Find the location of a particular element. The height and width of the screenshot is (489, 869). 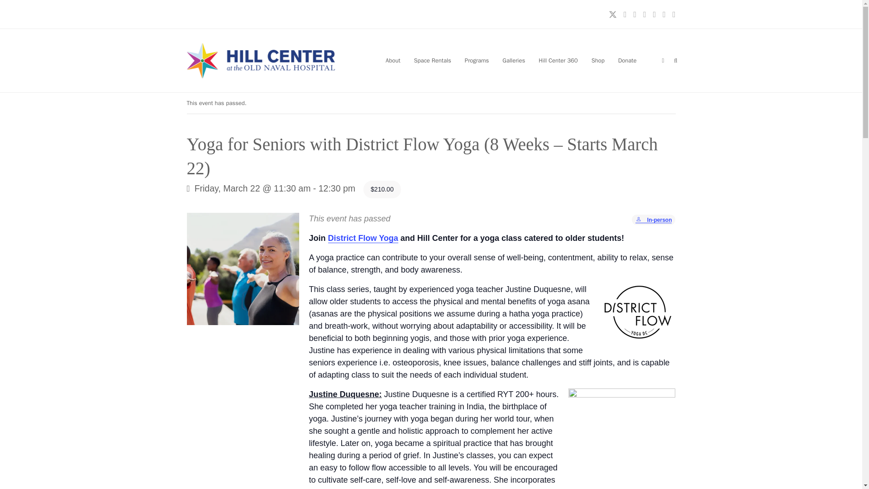

In-person Events is located at coordinates (639, 220).